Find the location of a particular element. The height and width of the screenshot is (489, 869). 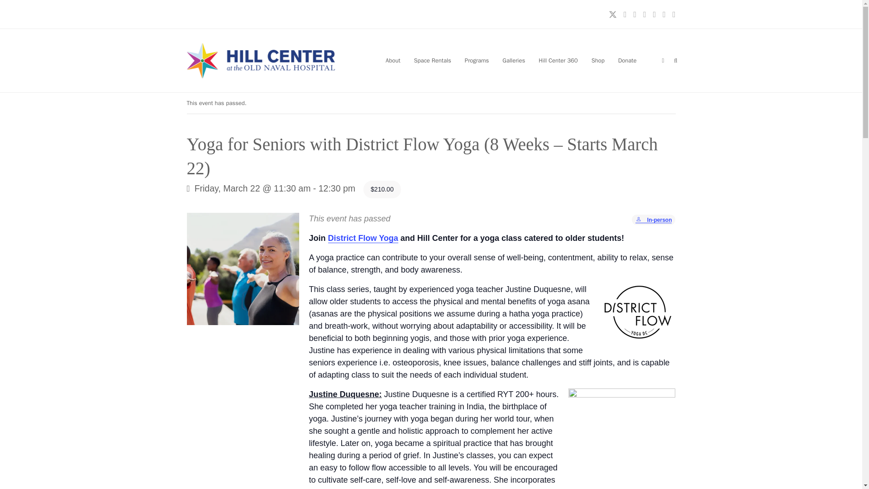

In-person Events is located at coordinates (639, 220).